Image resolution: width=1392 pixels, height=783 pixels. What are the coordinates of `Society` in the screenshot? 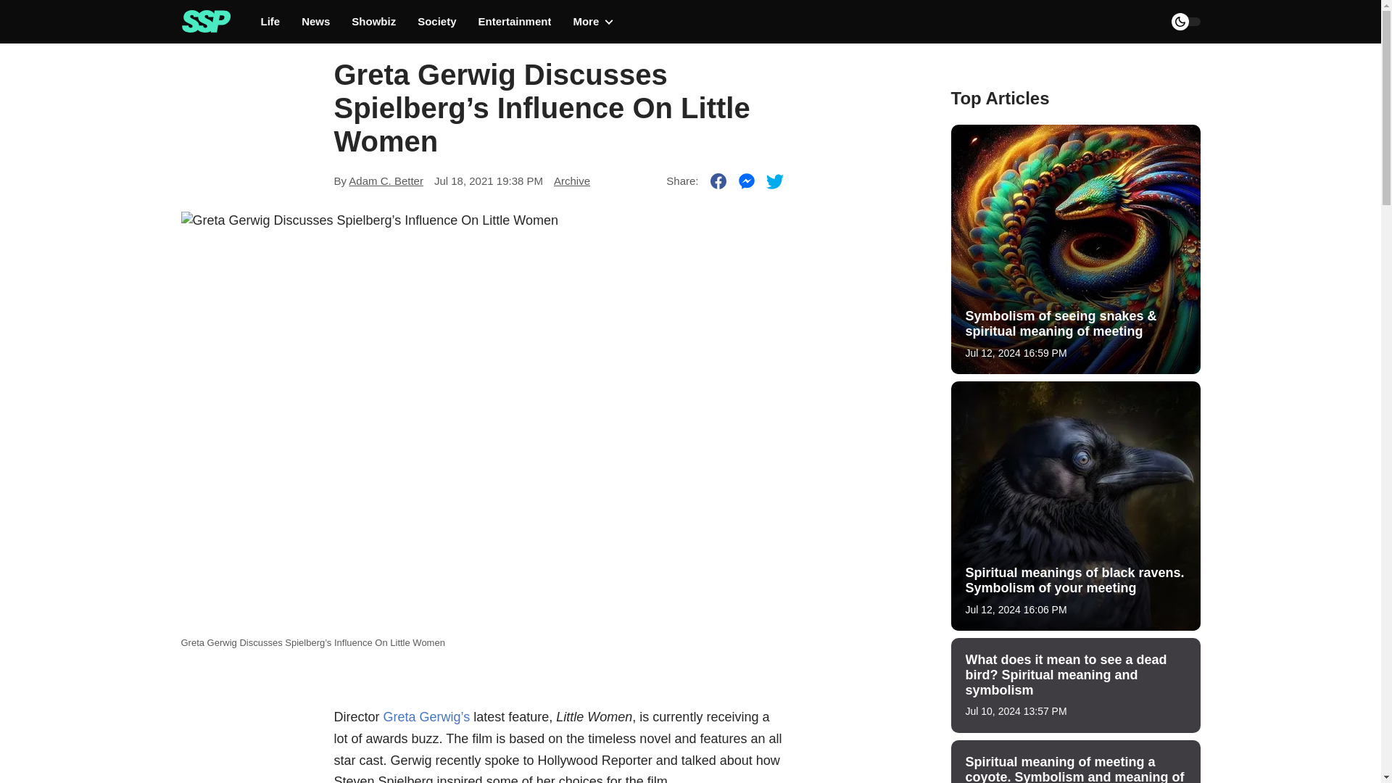 It's located at (436, 22).